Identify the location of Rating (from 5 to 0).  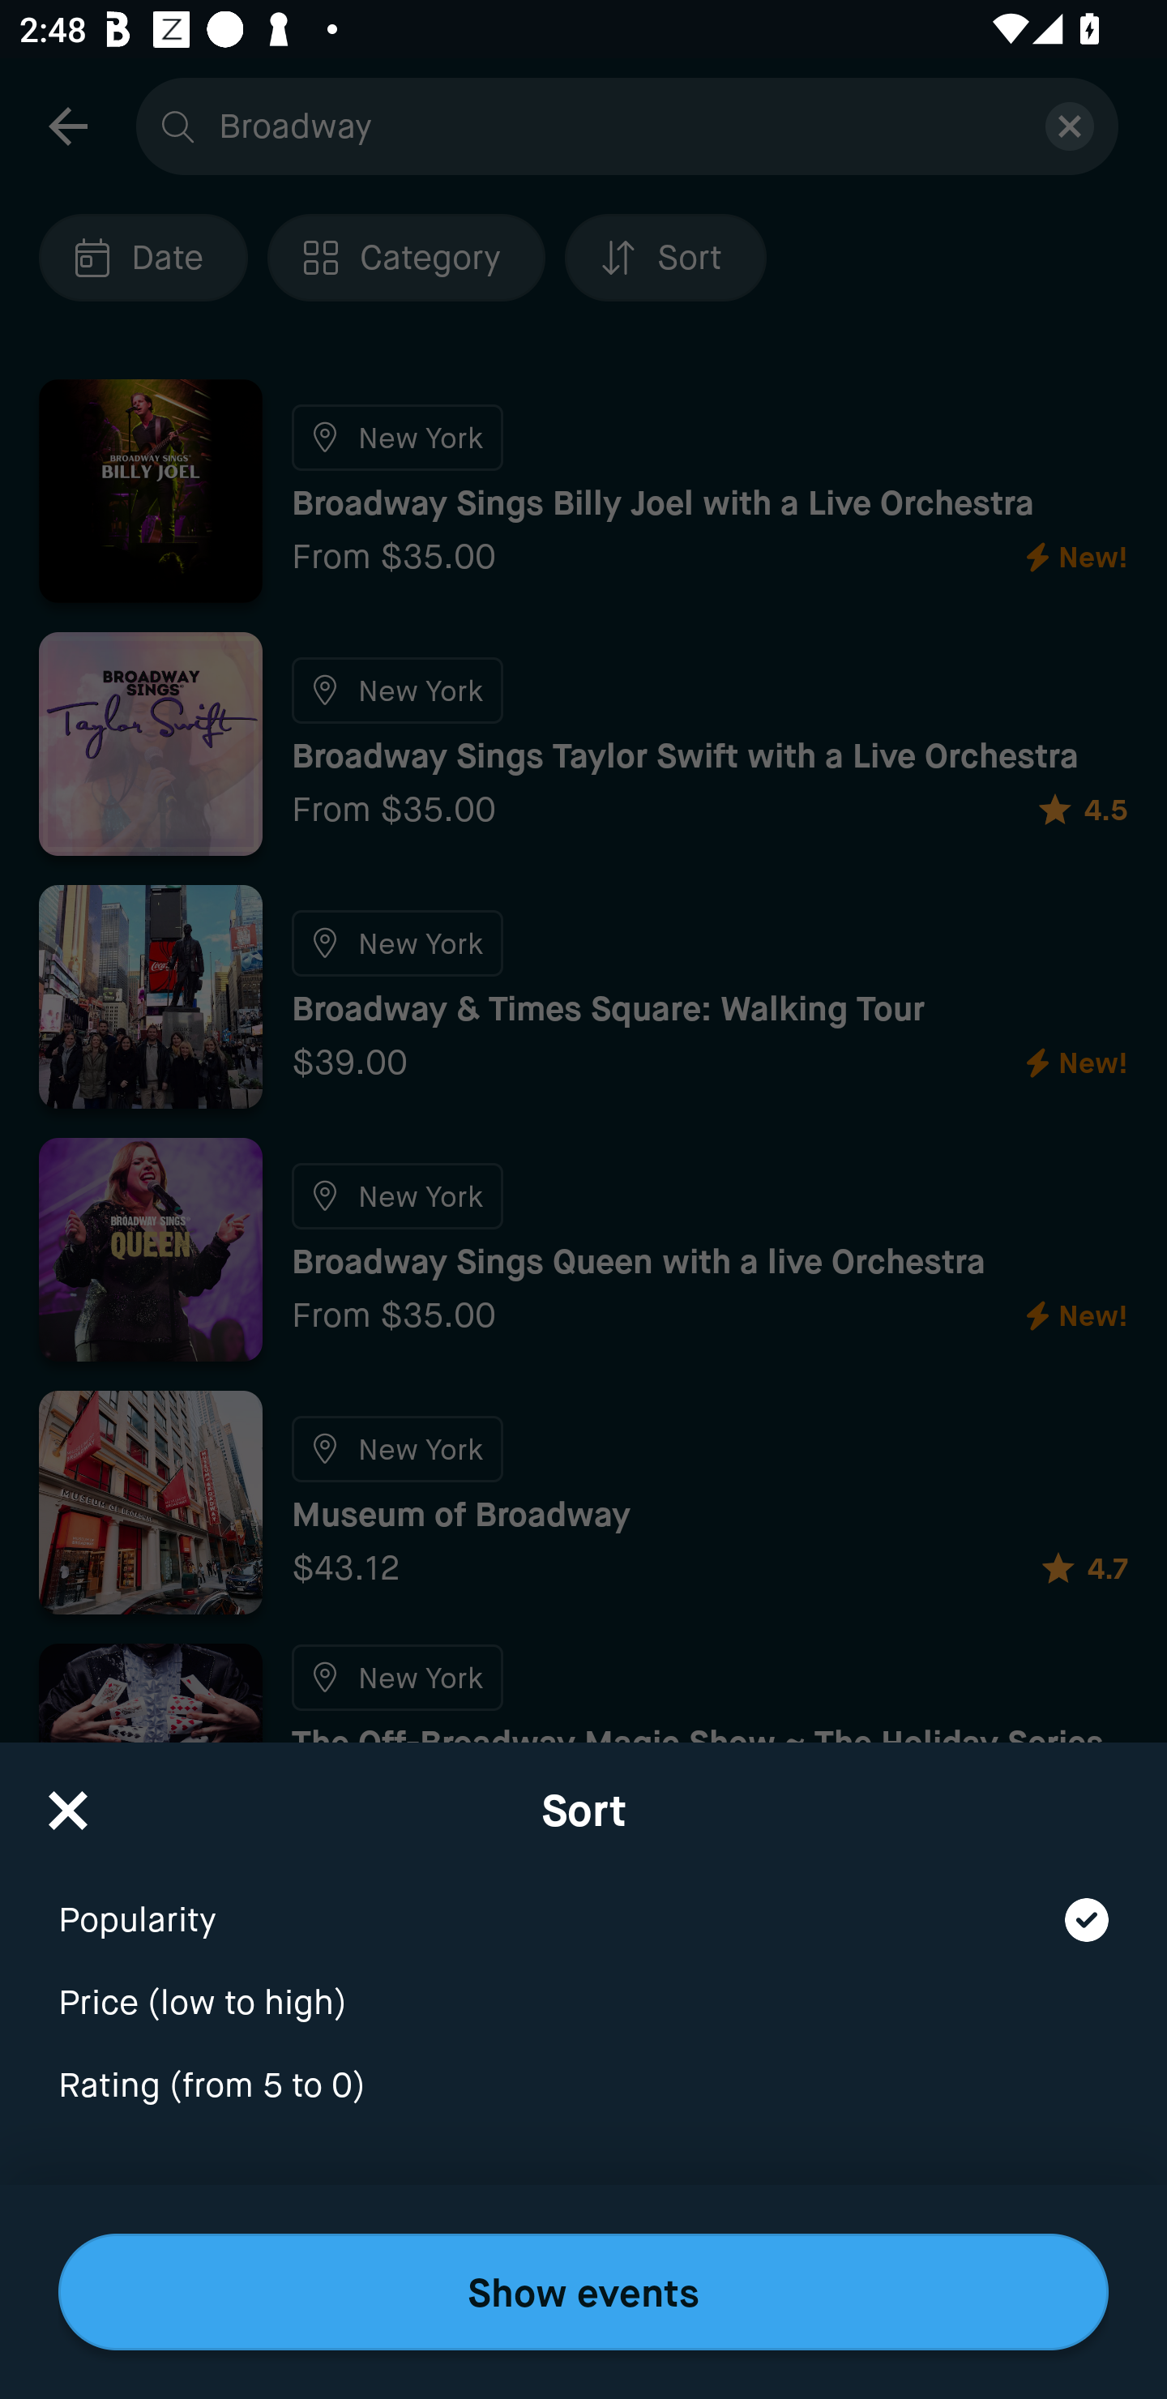
(583, 2086).